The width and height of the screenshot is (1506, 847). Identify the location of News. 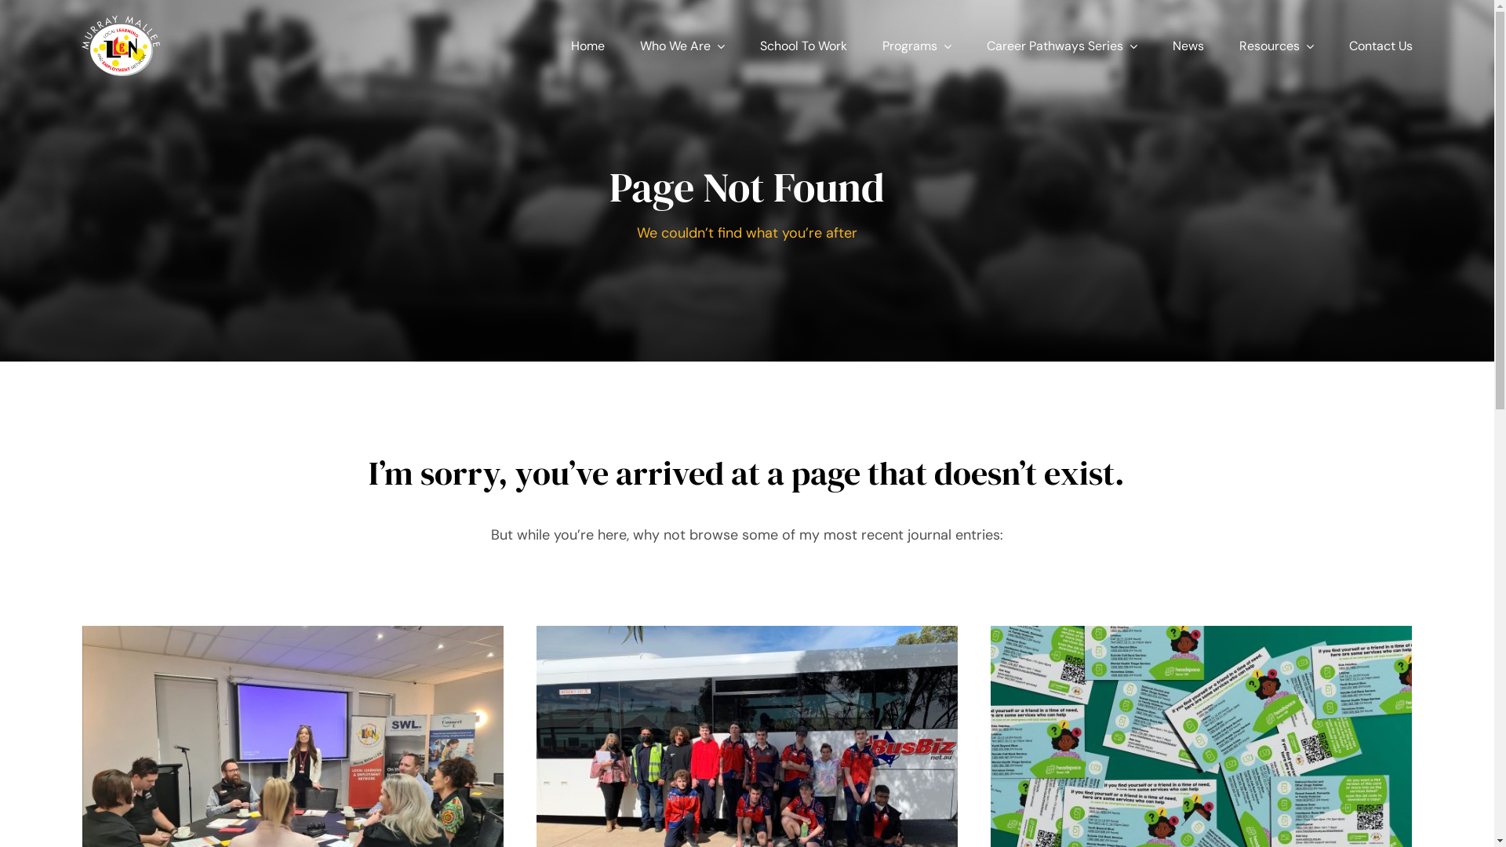
(1188, 36).